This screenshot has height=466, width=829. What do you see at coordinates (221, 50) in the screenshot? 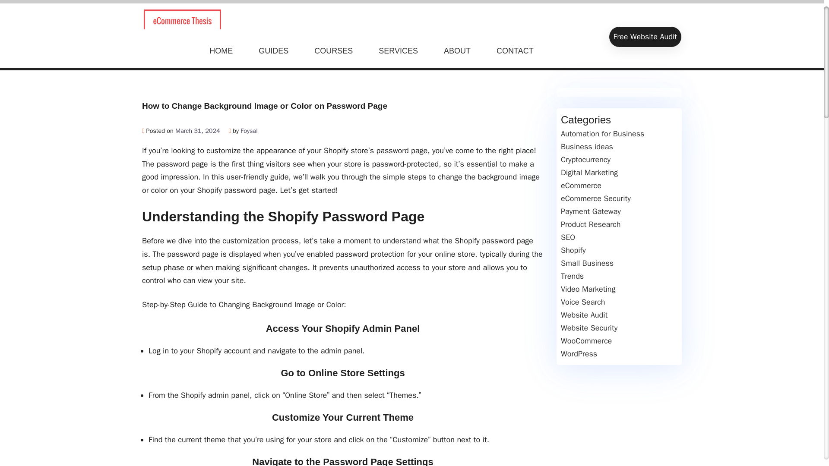
I see `HOME` at bounding box center [221, 50].